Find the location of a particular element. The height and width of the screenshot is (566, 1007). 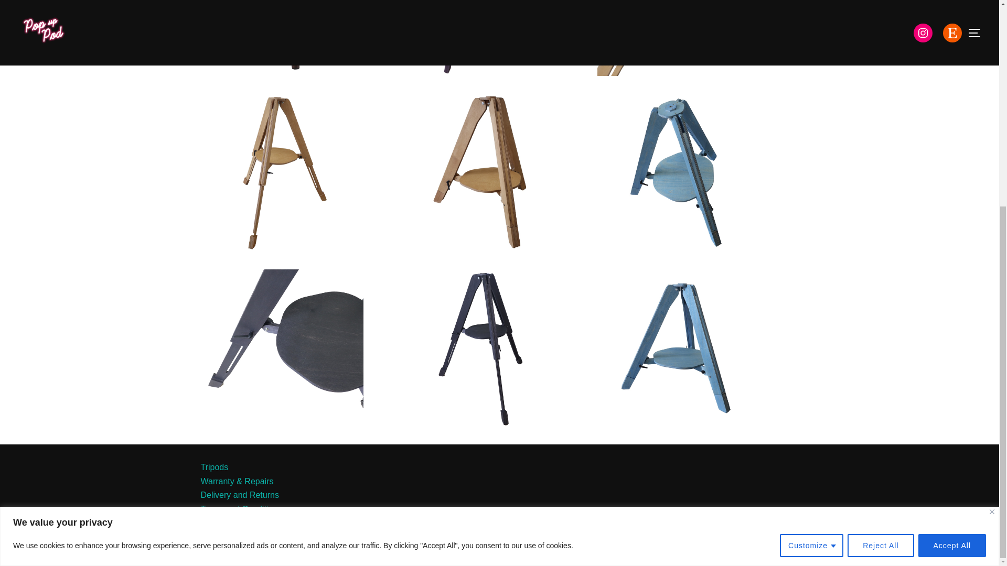

Sitemap is located at coordinates (216, 537).